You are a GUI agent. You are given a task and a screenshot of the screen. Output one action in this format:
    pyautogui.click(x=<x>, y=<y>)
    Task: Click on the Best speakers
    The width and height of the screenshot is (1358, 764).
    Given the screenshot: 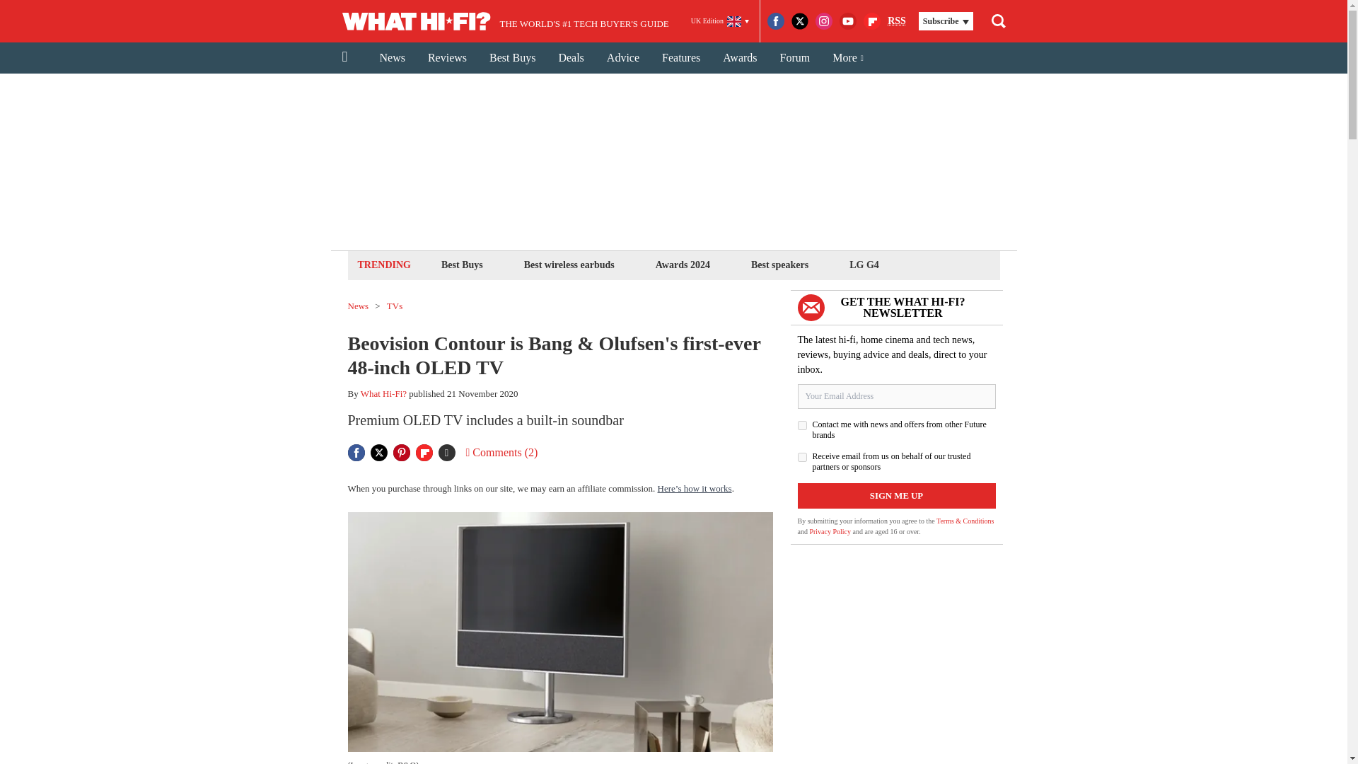 What is the action you would take?
    pyautogui.click(x=779, y=265)
    